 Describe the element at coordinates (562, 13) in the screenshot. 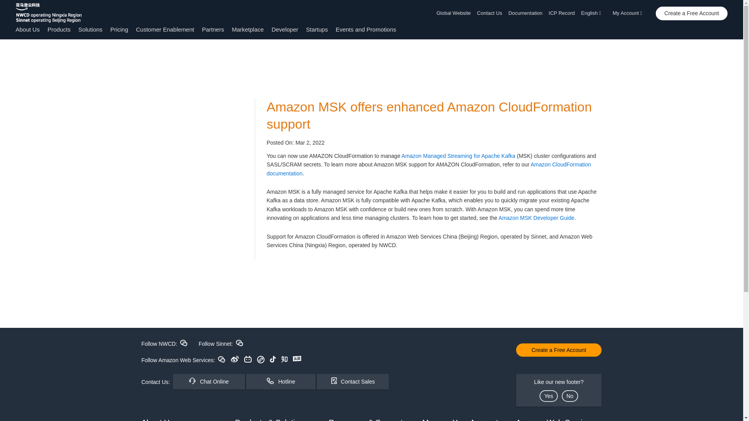

I see `ICP Record` at that location.